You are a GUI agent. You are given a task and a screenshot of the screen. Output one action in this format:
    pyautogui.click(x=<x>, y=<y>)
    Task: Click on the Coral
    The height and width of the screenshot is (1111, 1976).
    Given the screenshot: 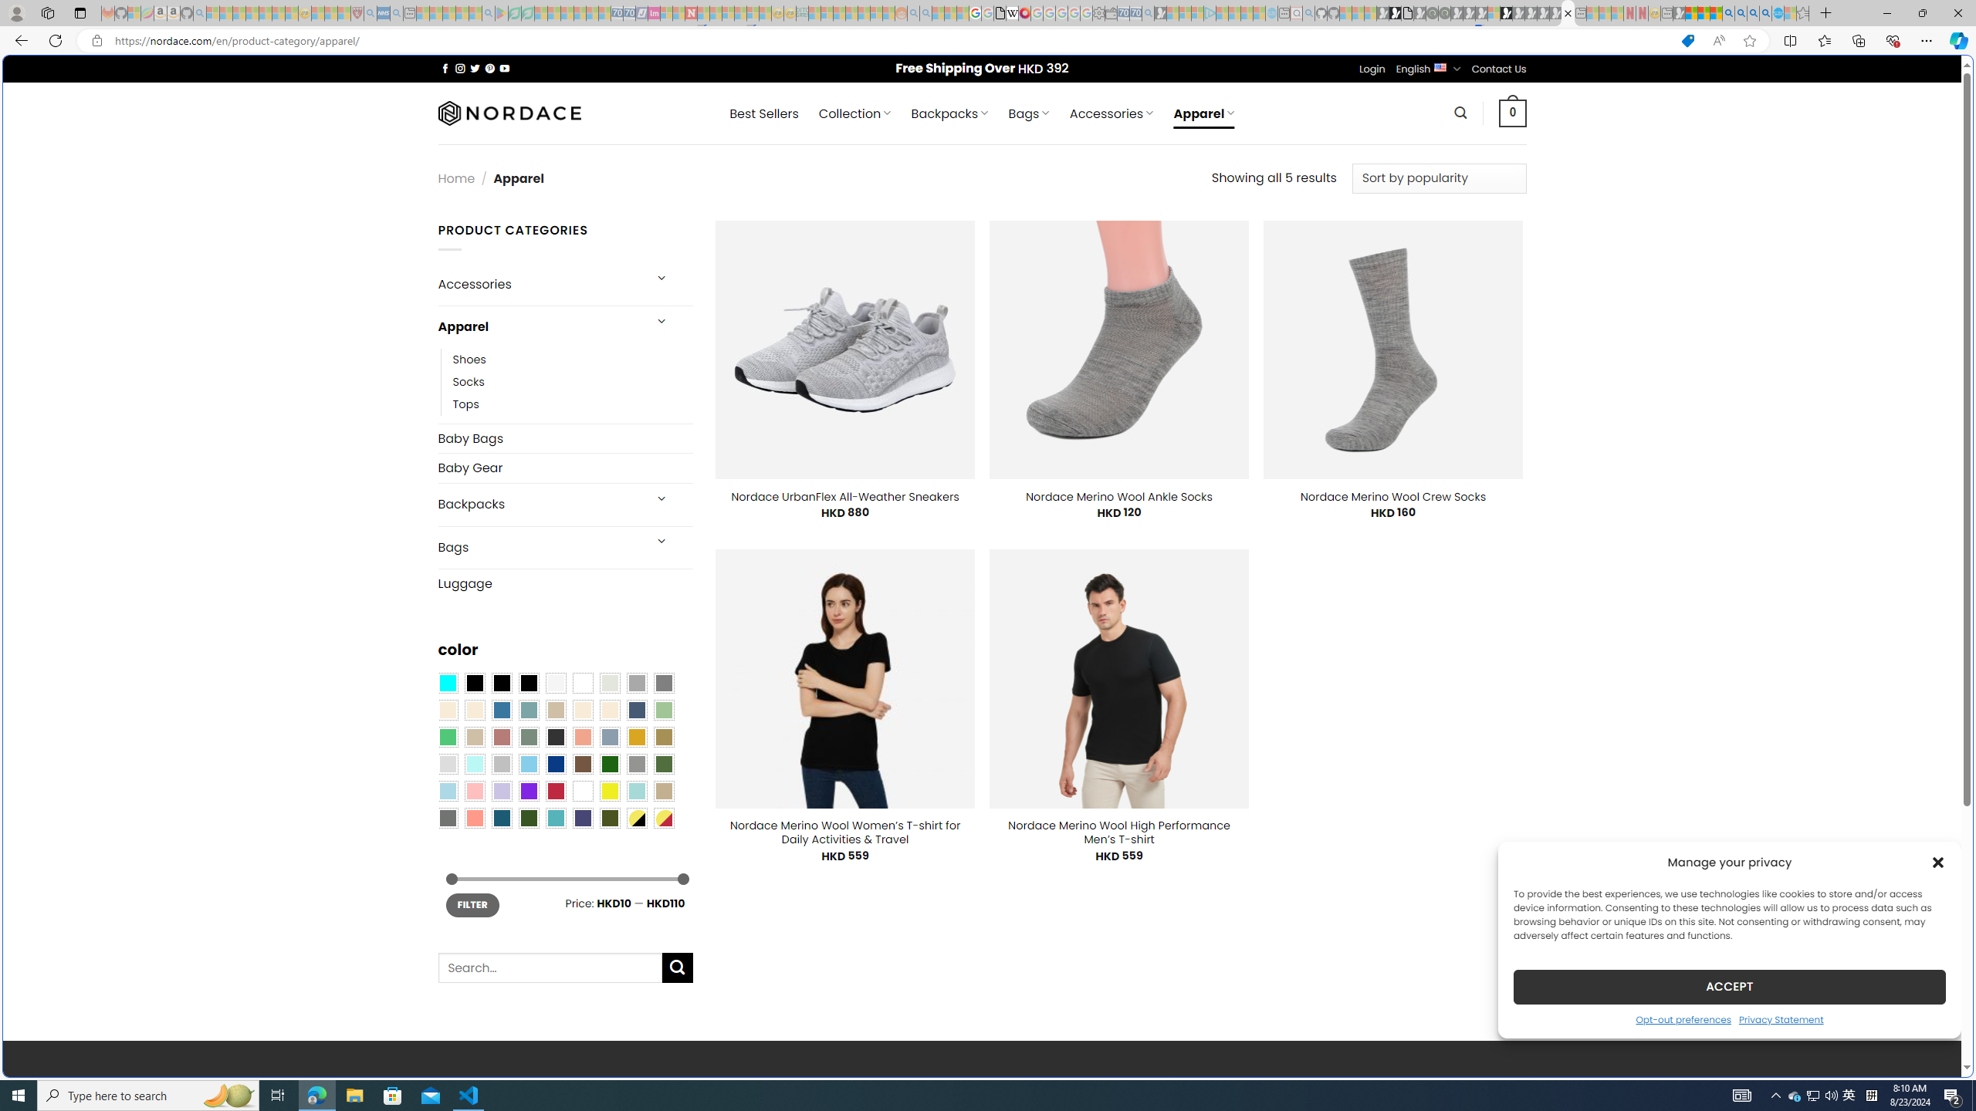 What is the action you would take?
    pyautogui.click(x=583, y=736)
    